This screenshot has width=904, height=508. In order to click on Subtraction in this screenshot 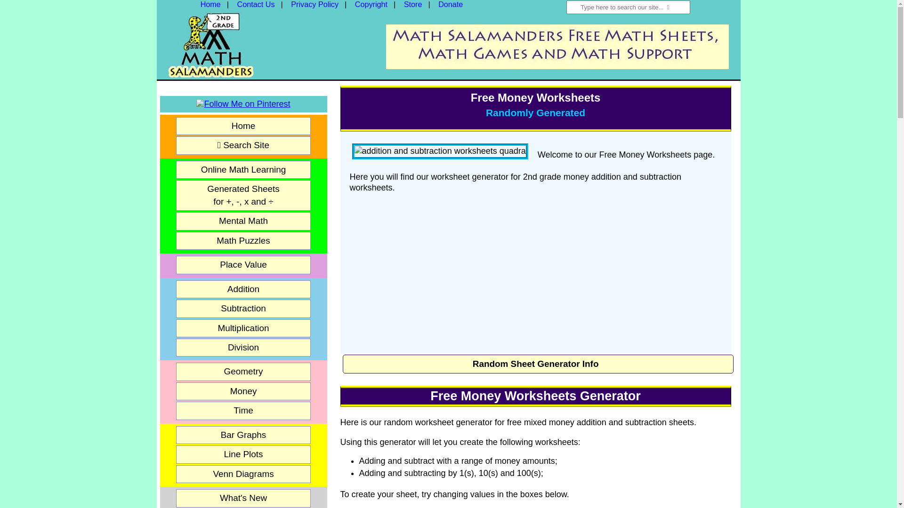, I will do `click(243, 309)`.